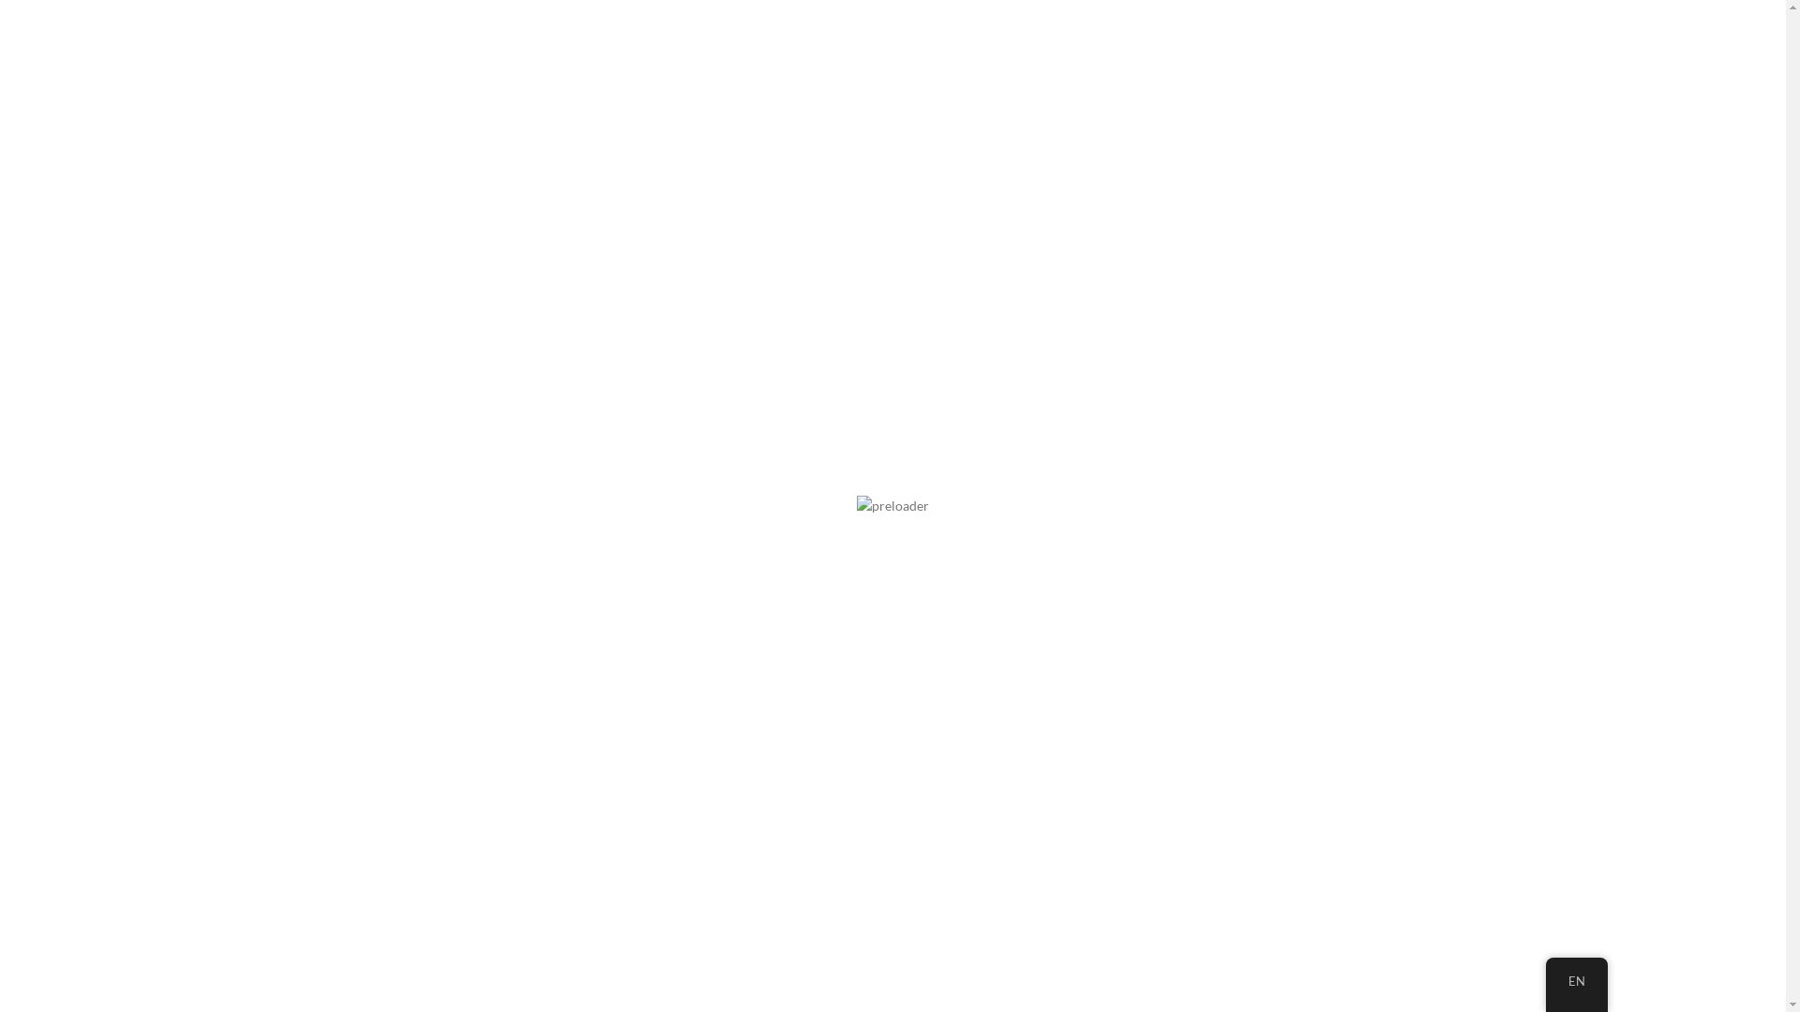 This screenshot has height=1012, width=1800. Describe the element at coordinates (36, 212) in the screenshot. I see `ACCUEIL` at that location.